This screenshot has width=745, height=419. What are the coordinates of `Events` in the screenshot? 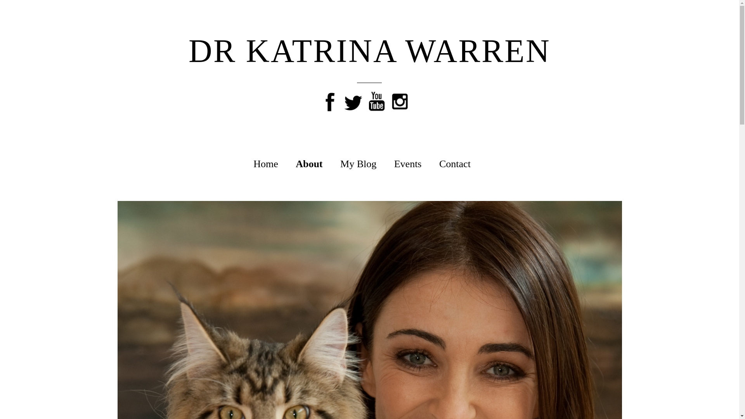 It's located at (408, 164).